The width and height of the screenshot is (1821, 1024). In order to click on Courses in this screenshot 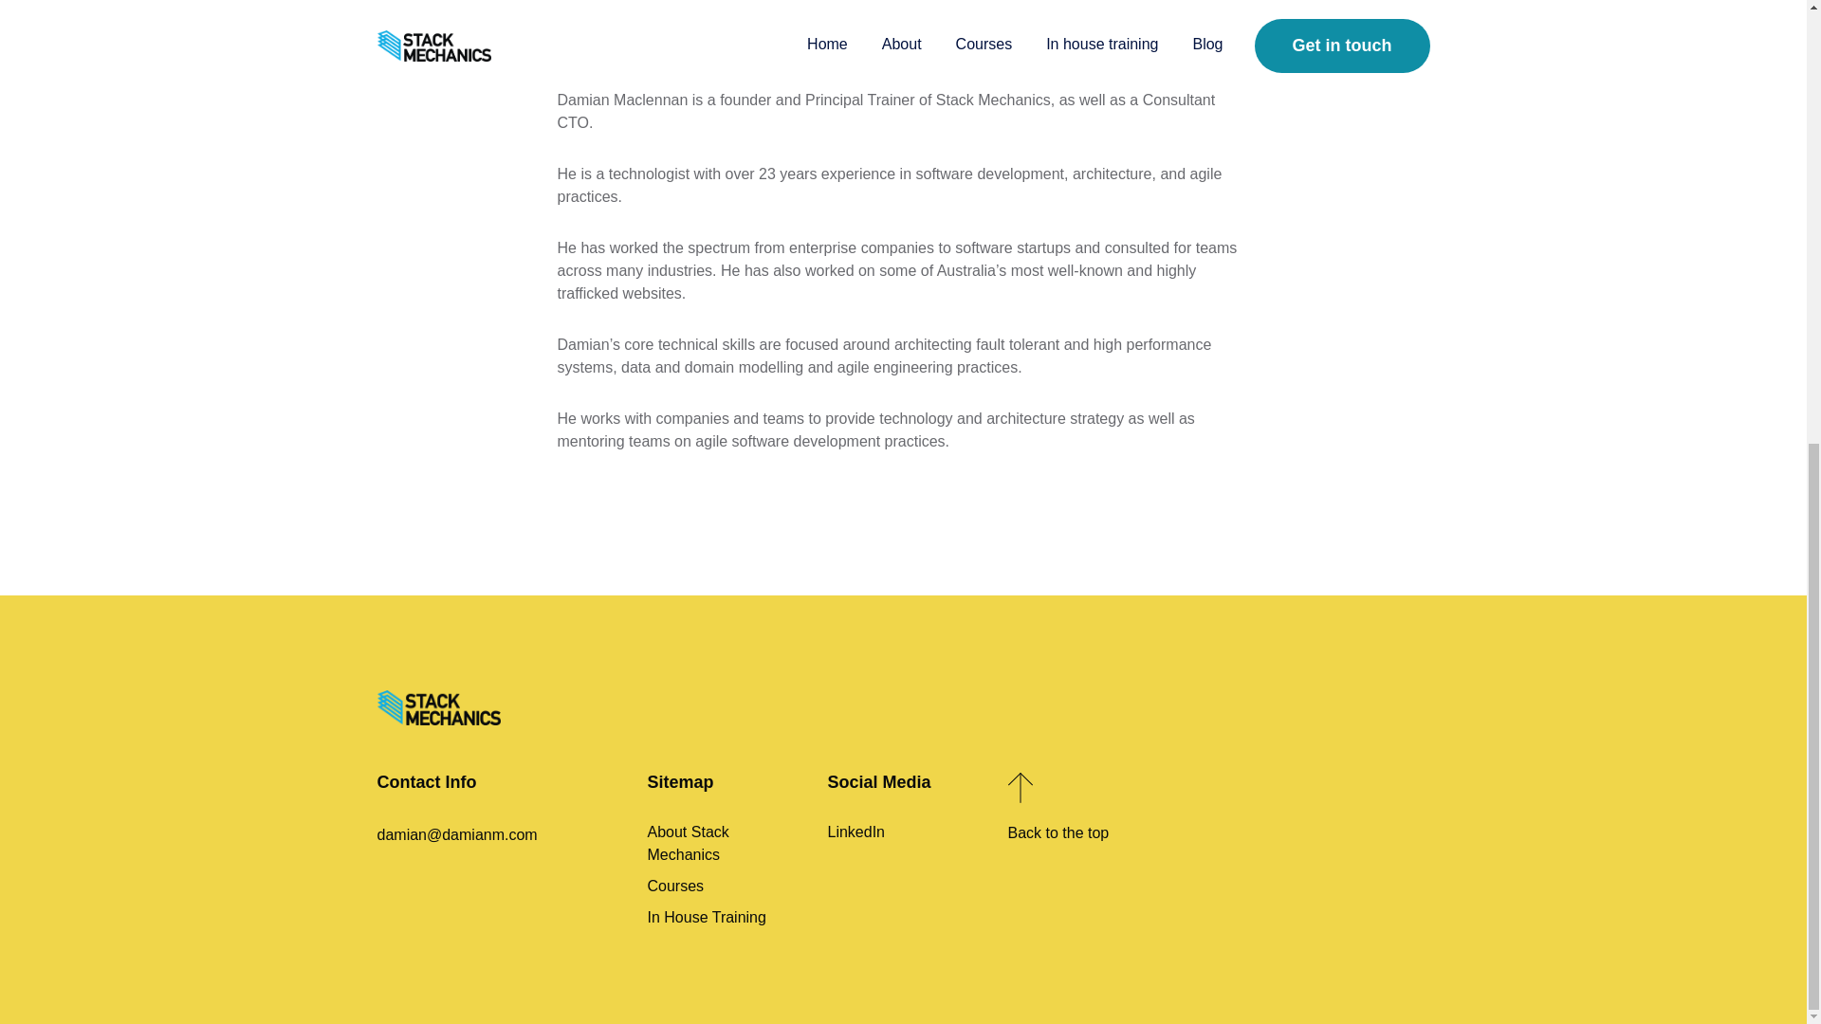, I will do `click(723, 890)`.